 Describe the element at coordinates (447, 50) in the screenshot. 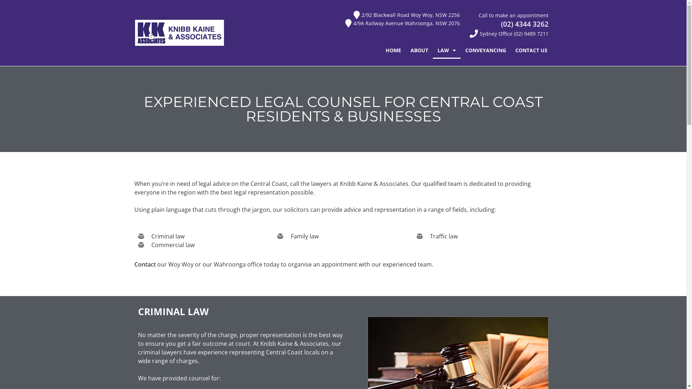

I see `LAW` at that location.